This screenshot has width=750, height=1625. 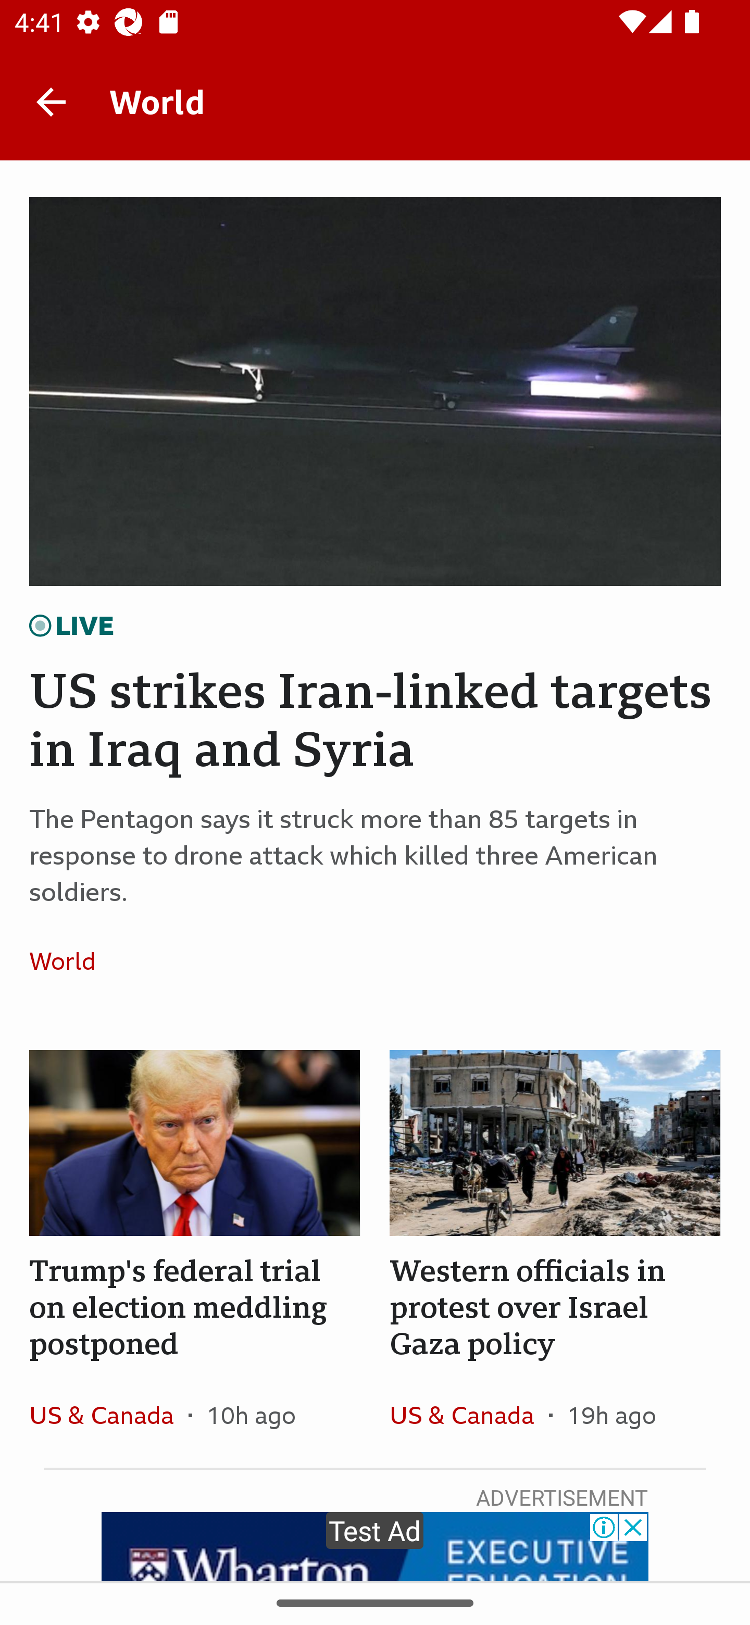 I want to click on US & Canada In the section US & Canada, so click(x=469, y=1415).